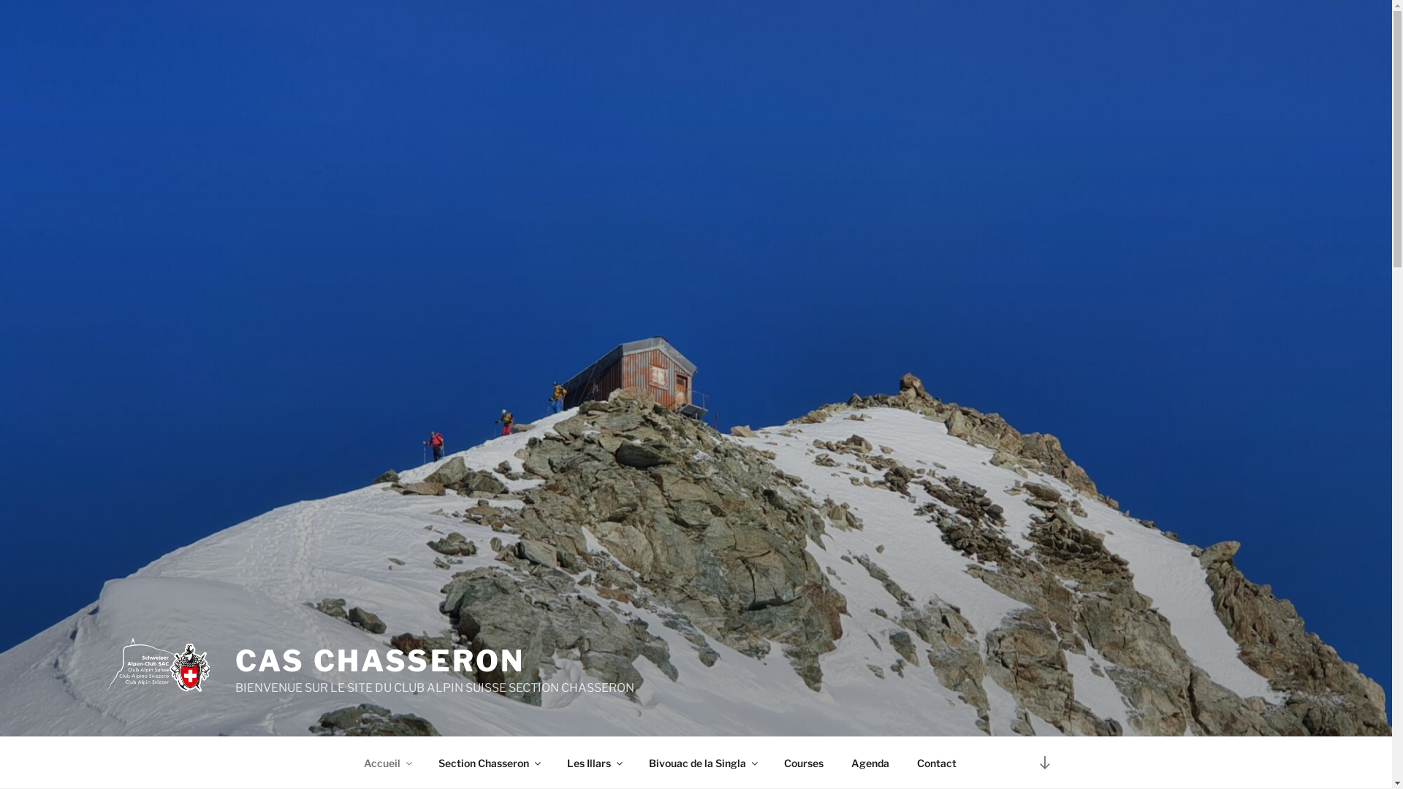  What do you see at coordinates (488, 763) in the screenshot?
I see `Section Chasseron` at bounding box center [488, 763].